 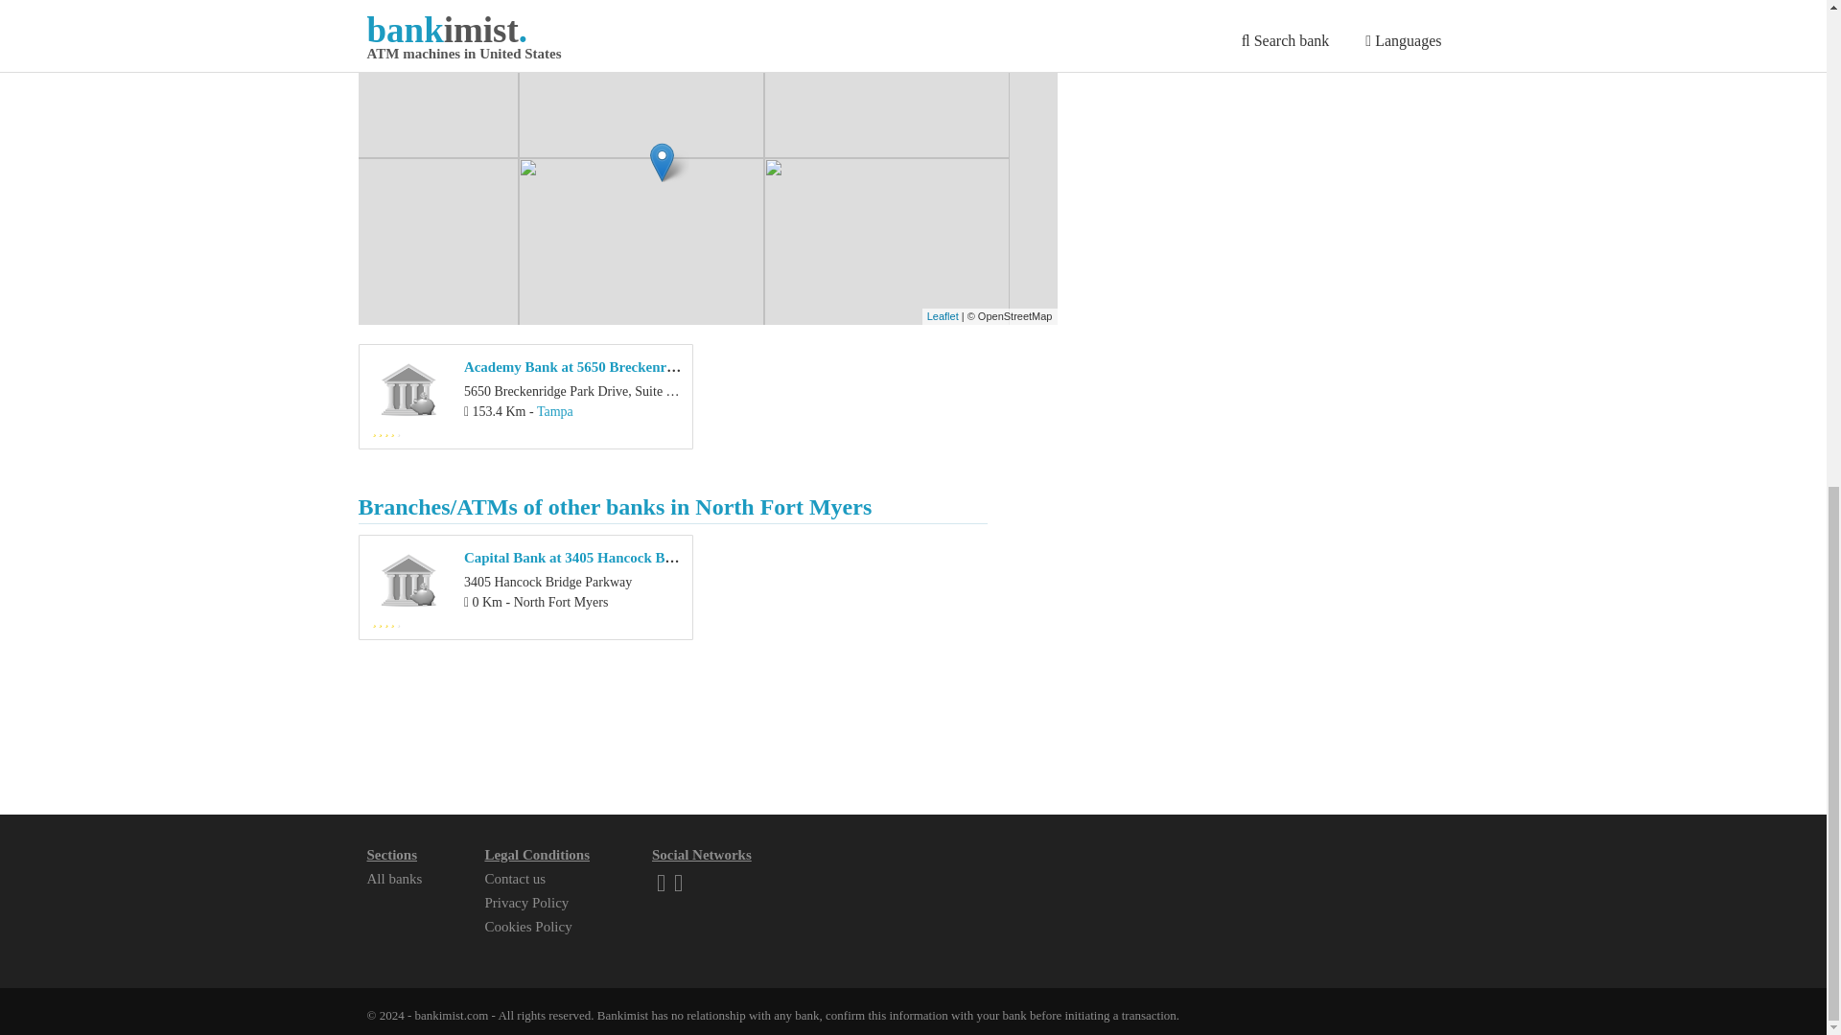 I want to click on Leaflet, so click(x=944, y=316).